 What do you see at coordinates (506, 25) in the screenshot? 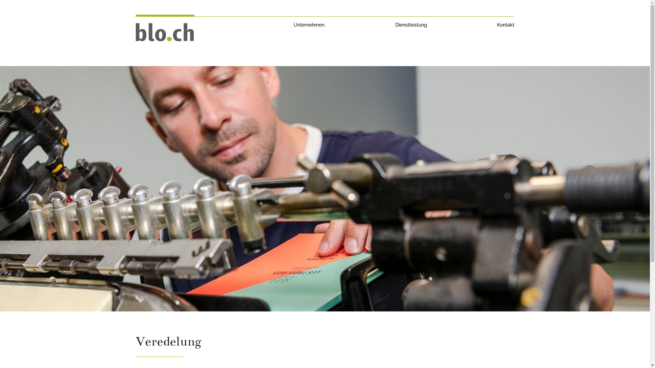
I see `Kontakt` at bounding box center [506, 25].